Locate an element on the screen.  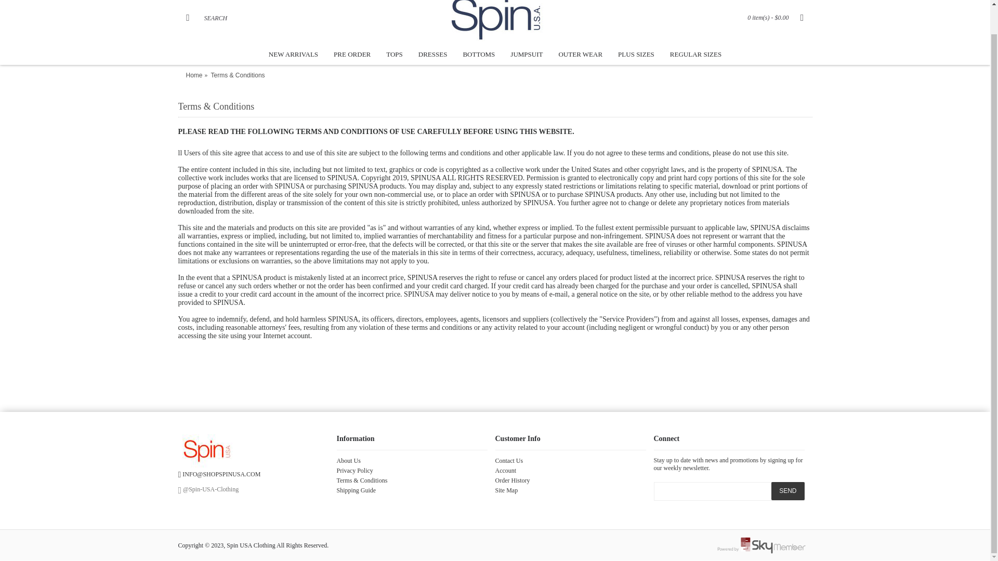
BOTTOMS is located at coordinates (479, 55).